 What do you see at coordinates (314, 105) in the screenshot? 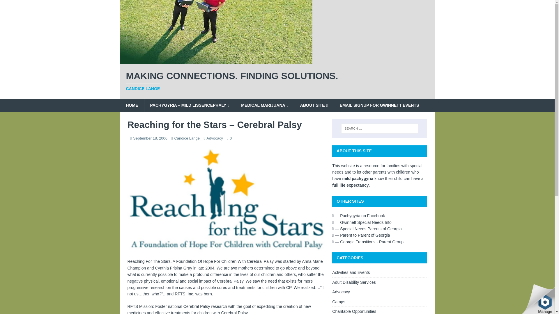
I see `Parent to Parent of Georgia` at bounding box center [314, 105].